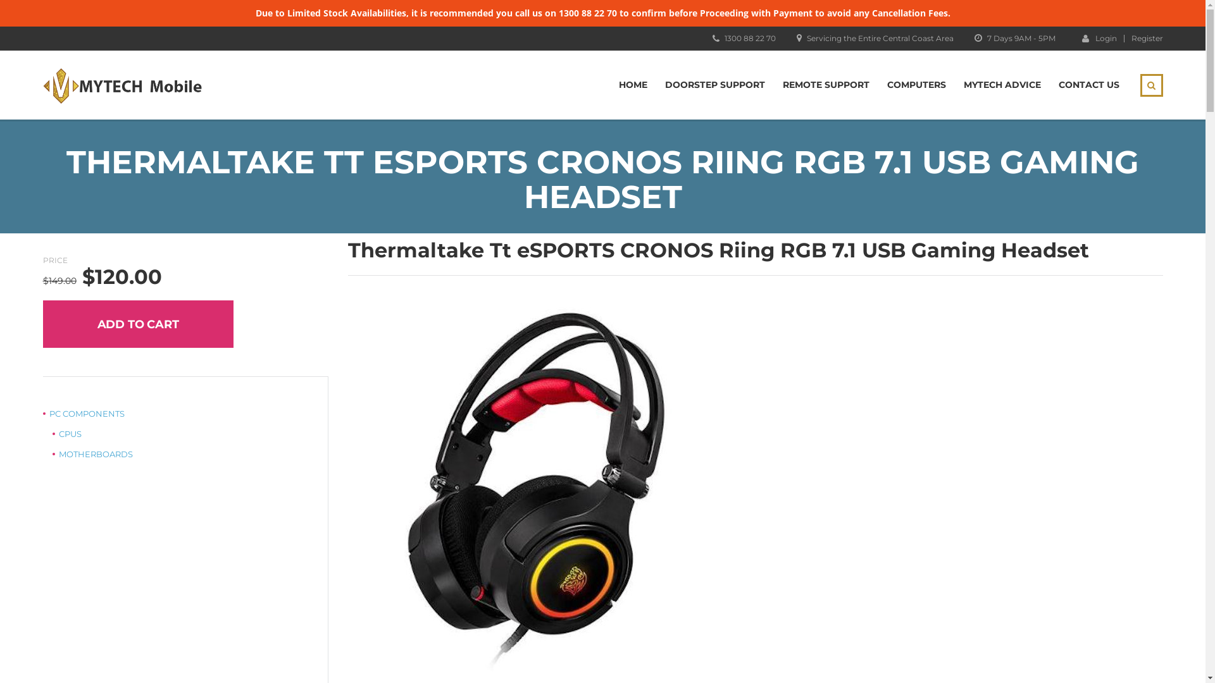 Image resolution: width=1215 pixels, height=683 pixels. What do you see at coordinates (806, 656) in the screenshot?
I see `STAFF` at bounding box center [806, 656].